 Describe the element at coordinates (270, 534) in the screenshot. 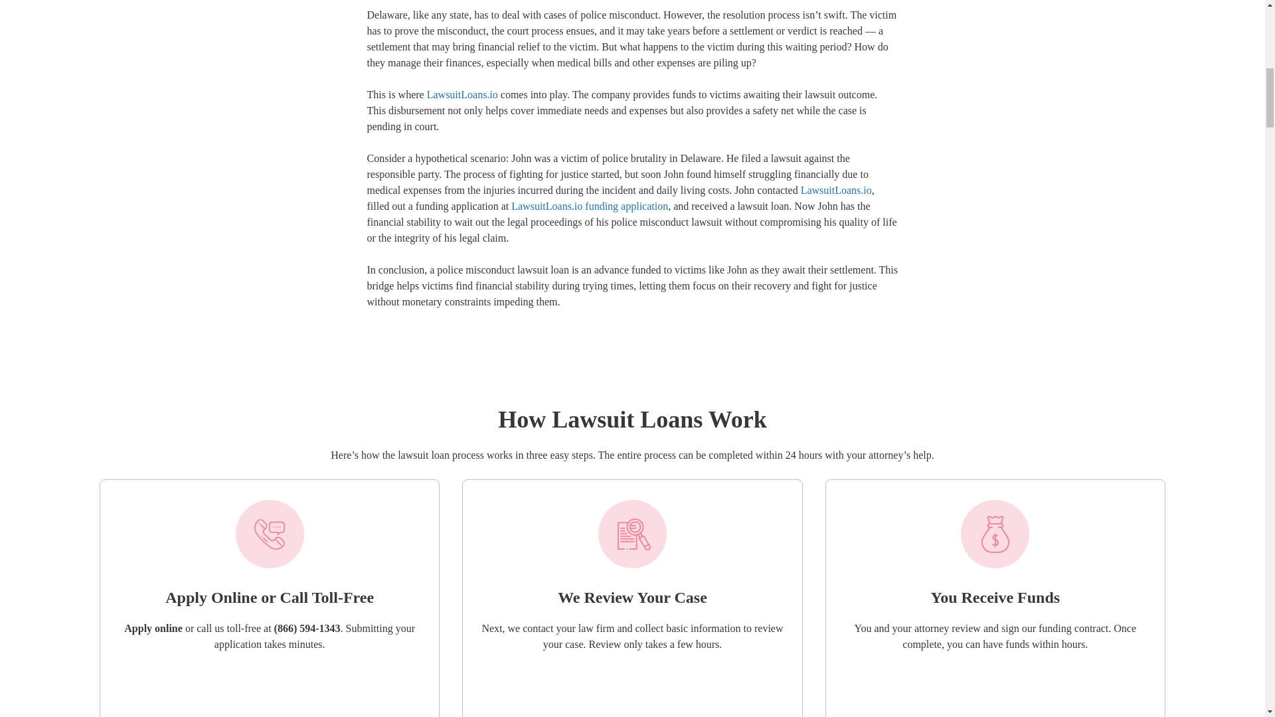

I see `Telephone Icon` at that location.